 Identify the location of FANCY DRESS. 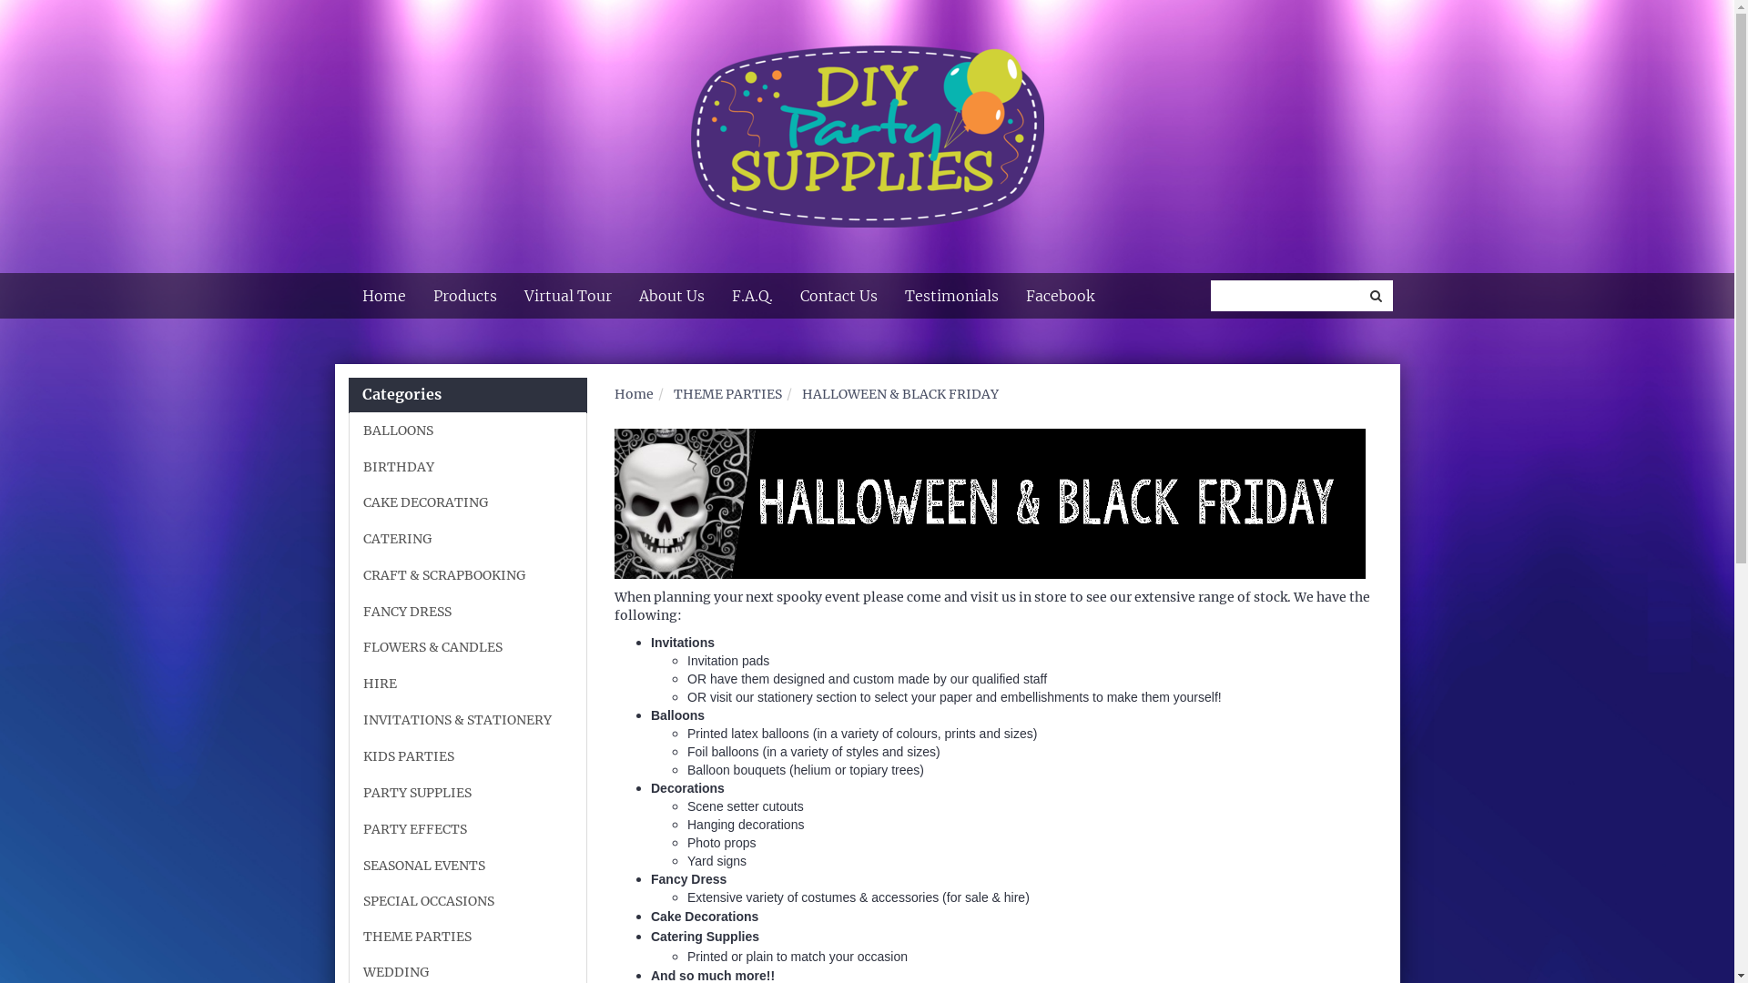
(468, 612).